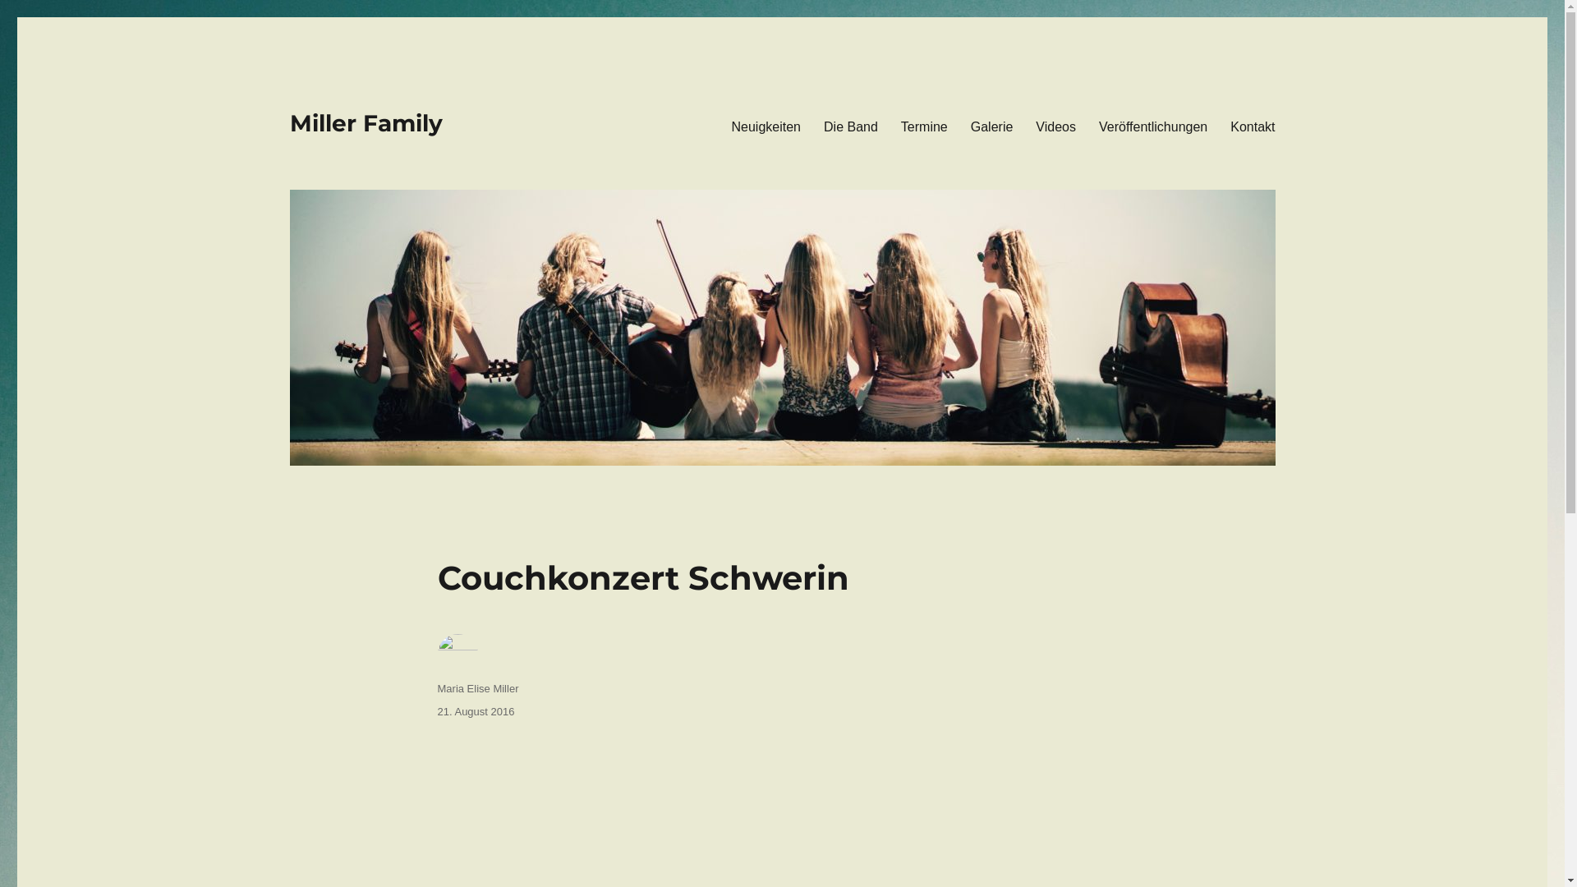  What do you see at coordinates (767, 126) in the screenshot?
I see `Neuigkeiten` at bounding box center [767, 126].